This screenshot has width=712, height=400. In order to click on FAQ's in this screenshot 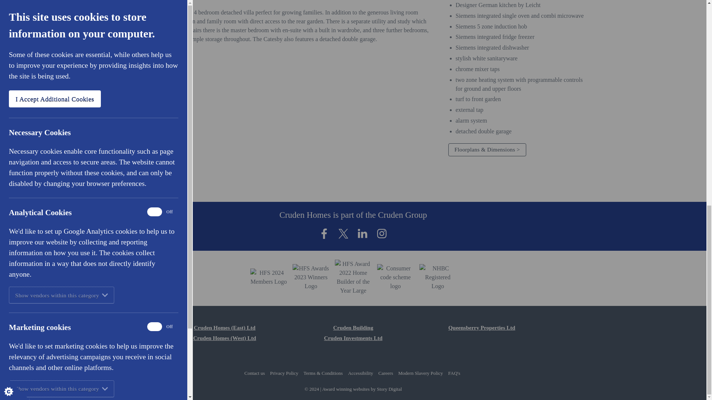, I will do `click(454, 373)`.